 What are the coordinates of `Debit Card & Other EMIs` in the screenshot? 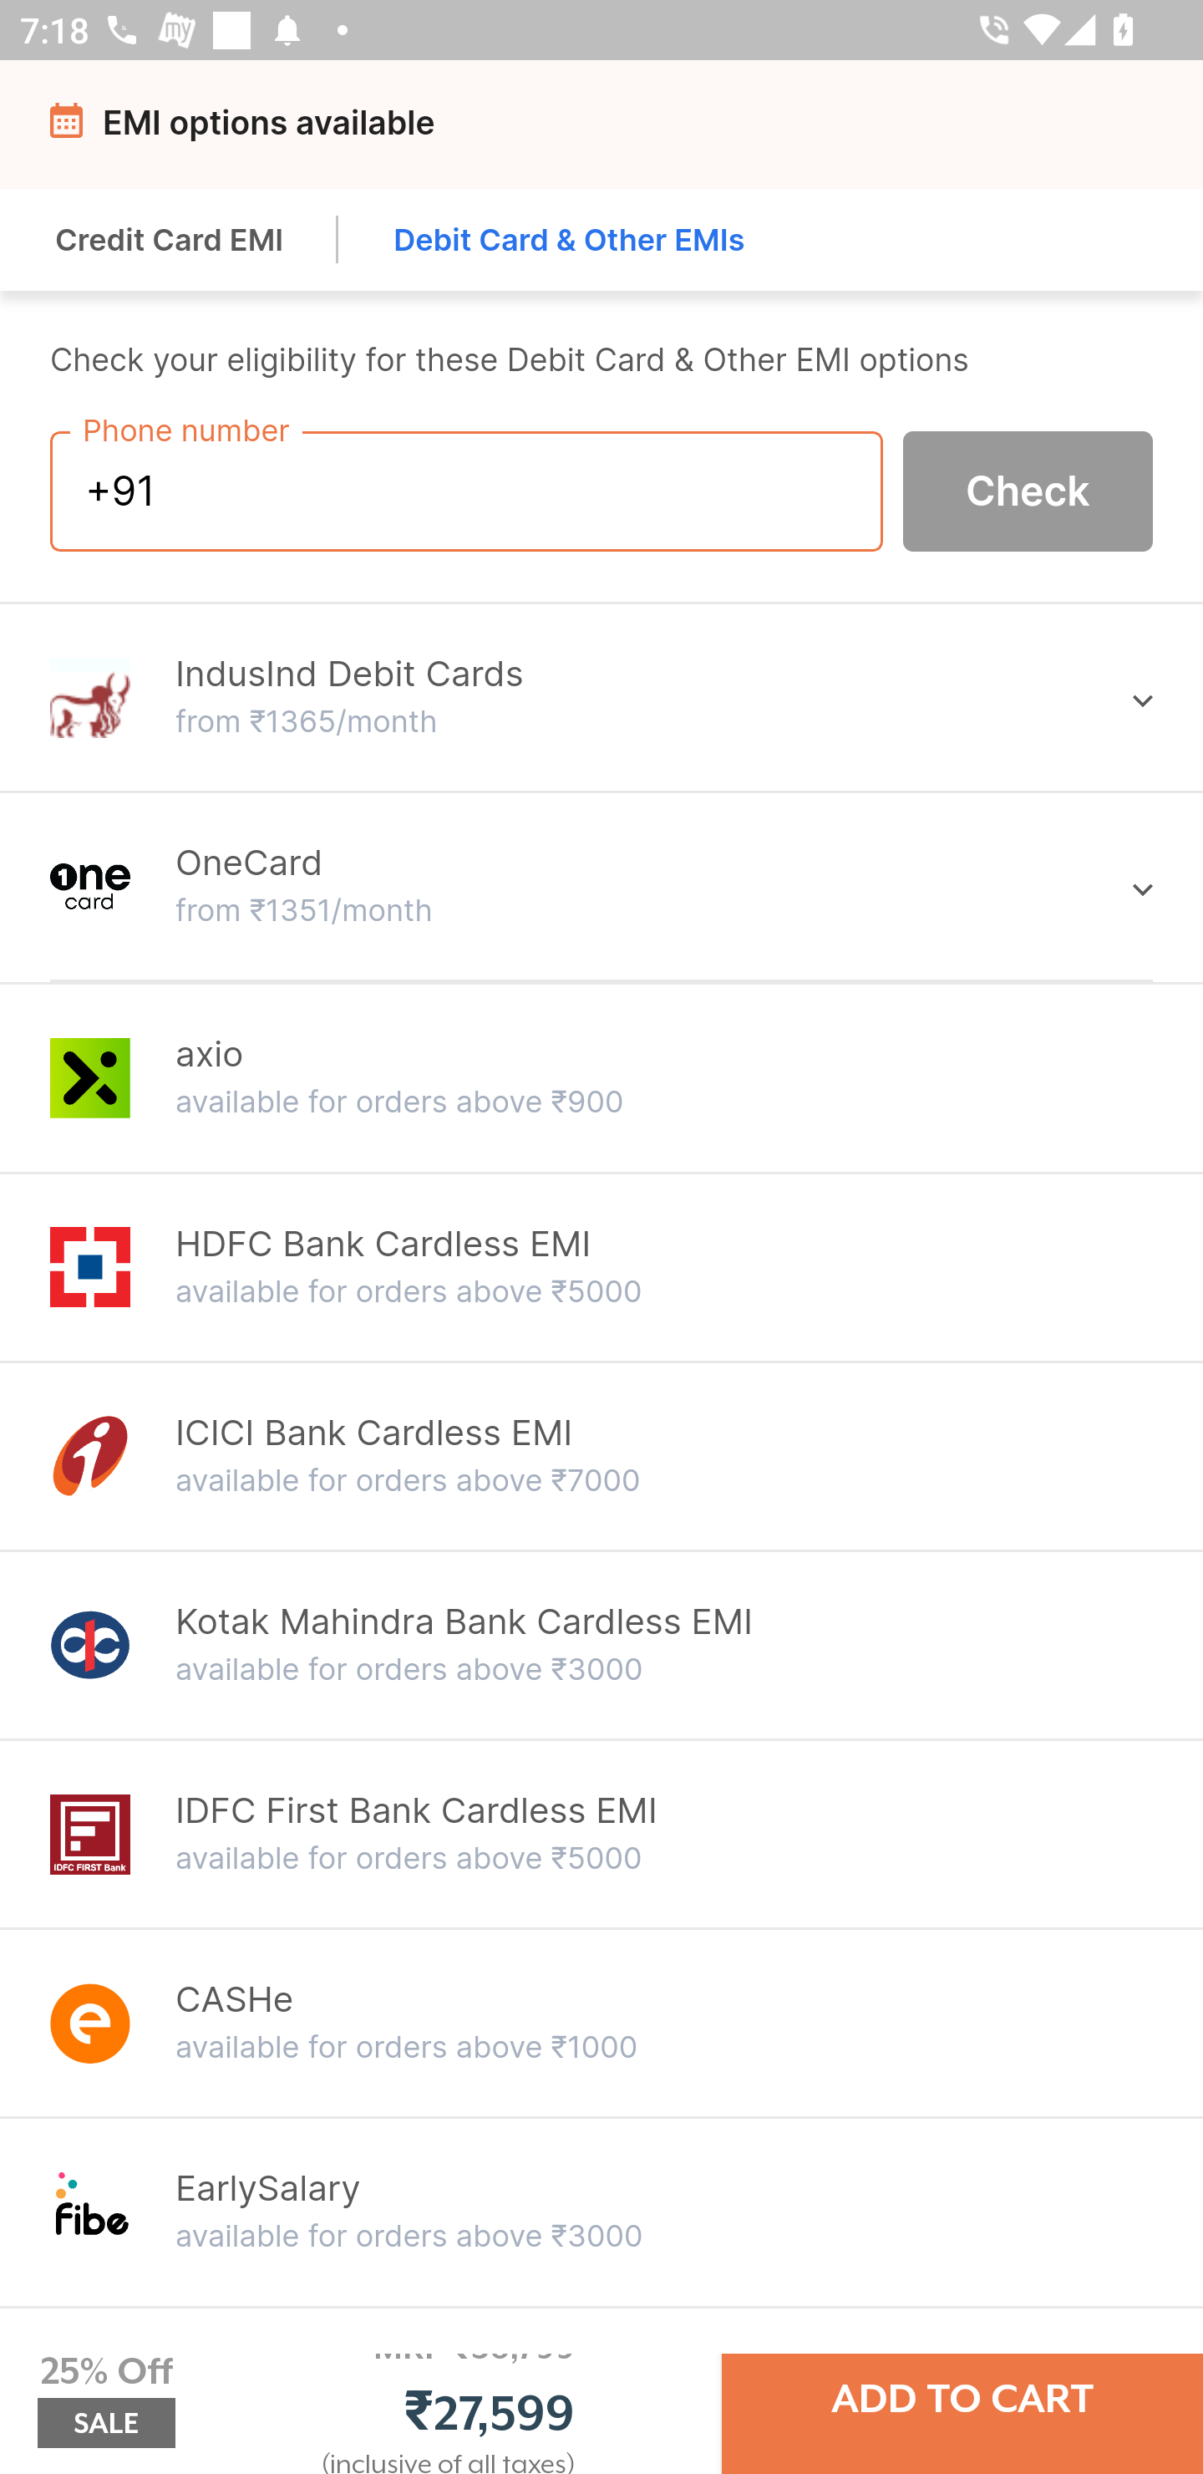 It's located at (570, 239).